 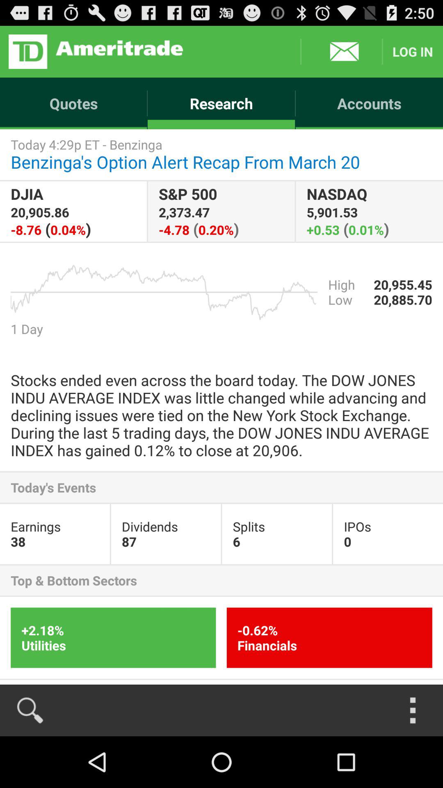 I want to click on scroll to the djia 20 905 icon, so click(x=73, y=211).